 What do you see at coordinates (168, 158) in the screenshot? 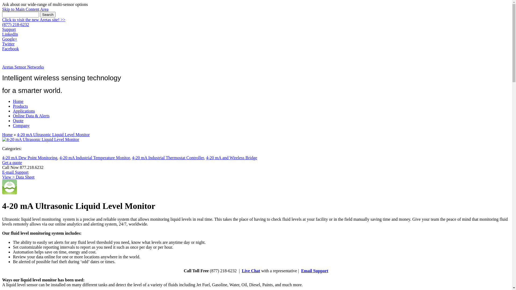
I see `4-20 mA Industrial Thermostat Controller` at bounding box center [168, 158].